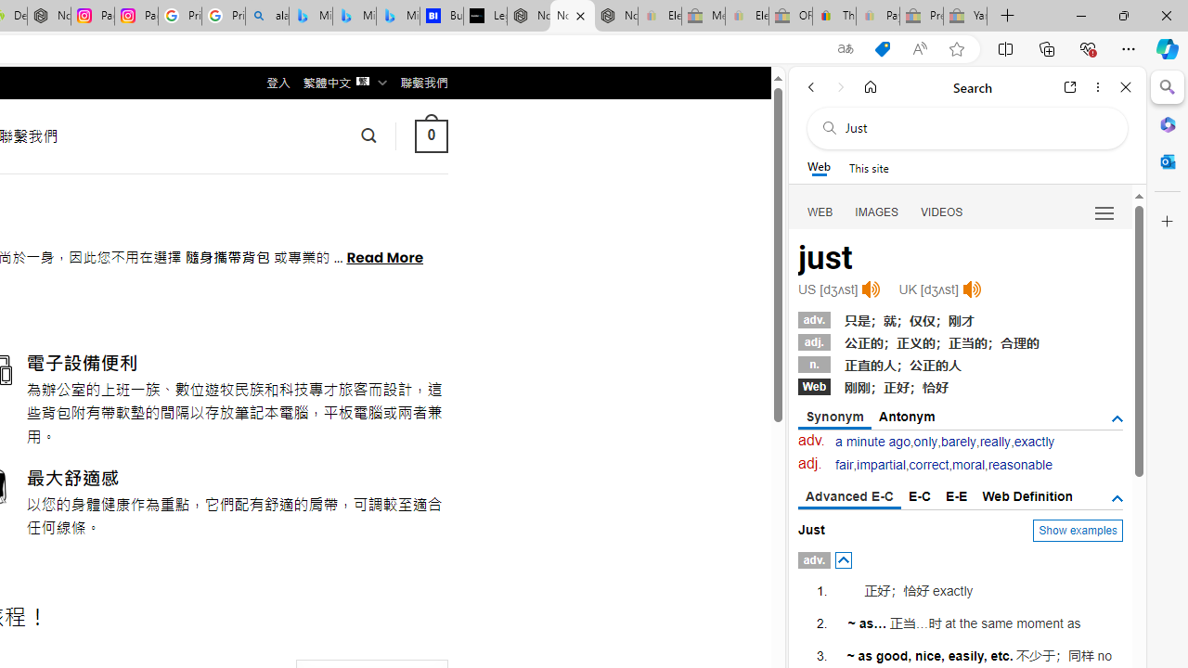 The image size is (1188, 668). I want to click on This site has coupons! Shopping in Microsoft Edge, so click(882, 49).